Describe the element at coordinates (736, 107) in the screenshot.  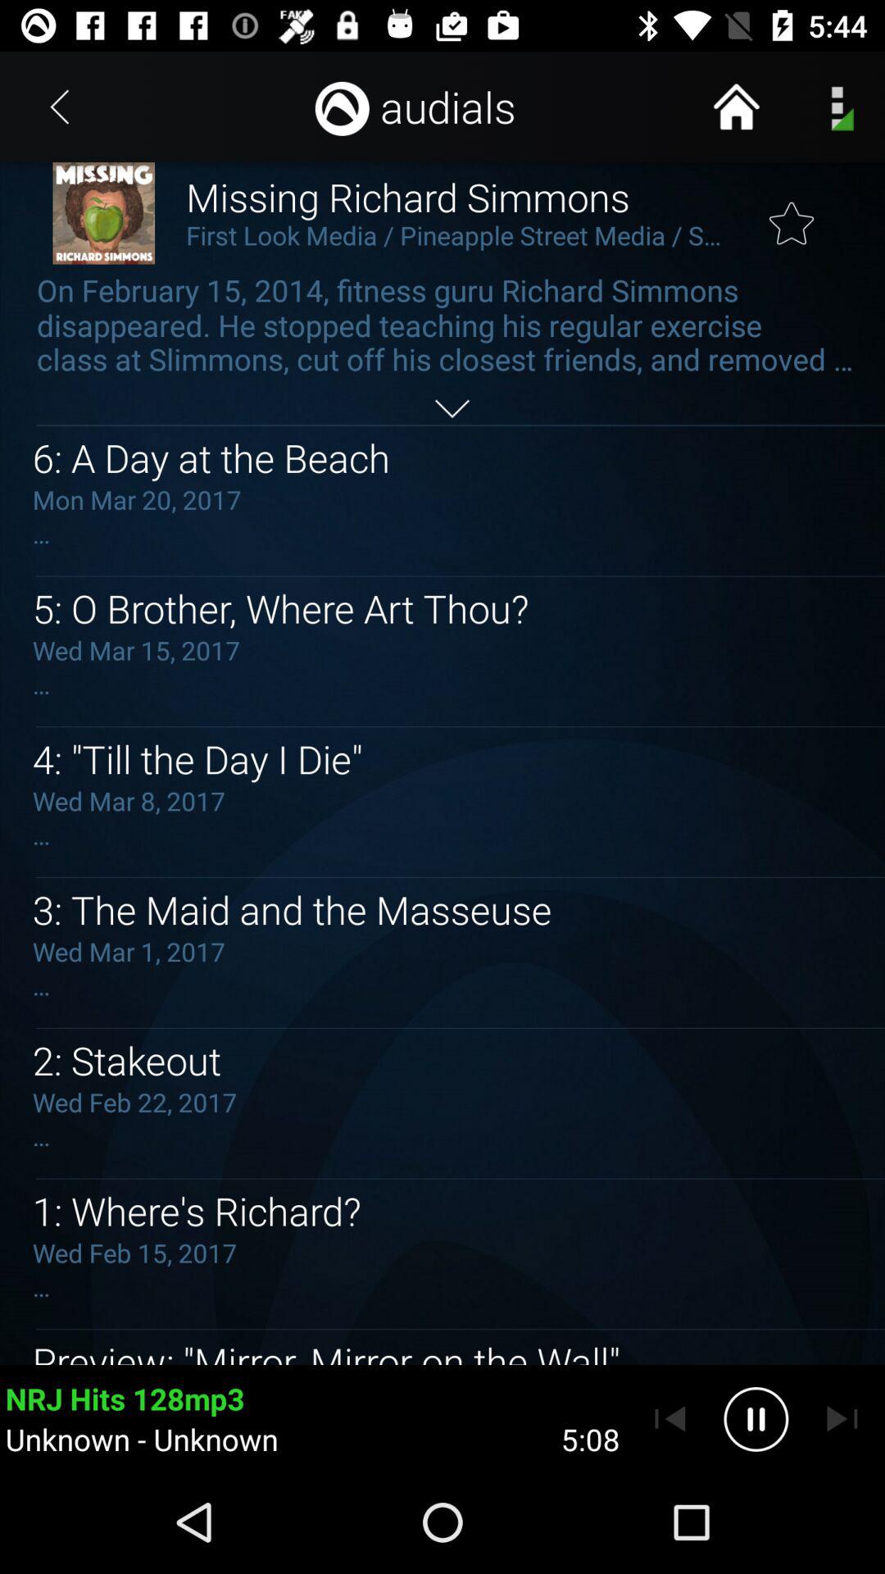
I see `go to home page` at that location.